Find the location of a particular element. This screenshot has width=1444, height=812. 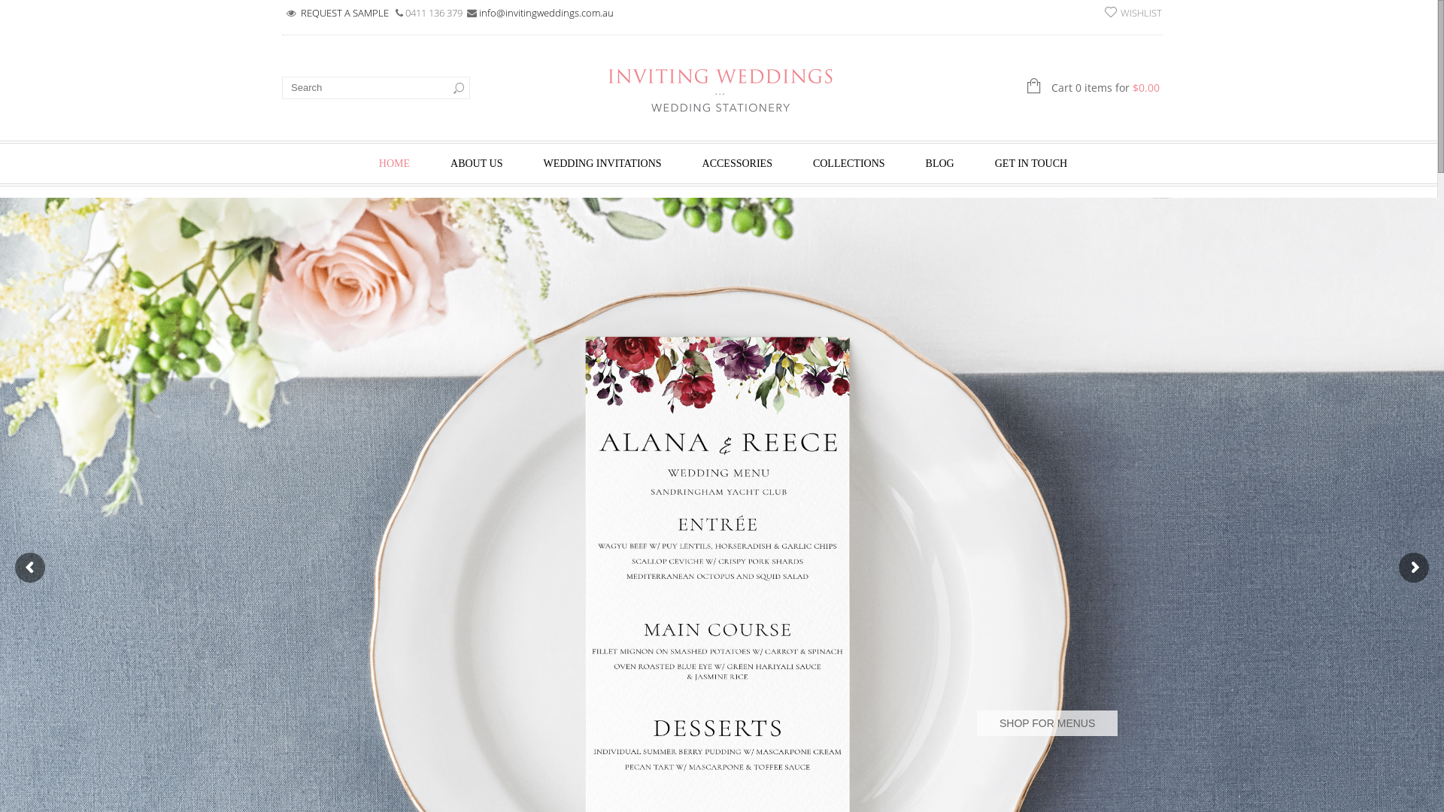

Go is located at coordinates (459, 88).